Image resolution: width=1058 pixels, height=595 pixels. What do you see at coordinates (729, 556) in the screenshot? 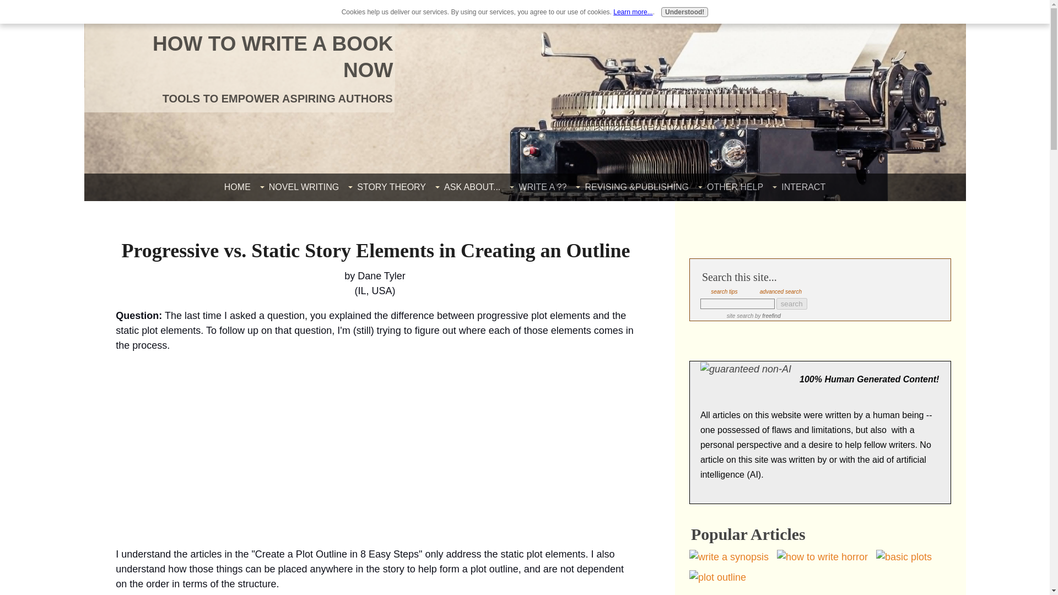
I see `write a synopsis` at bounding box center [729, 556].